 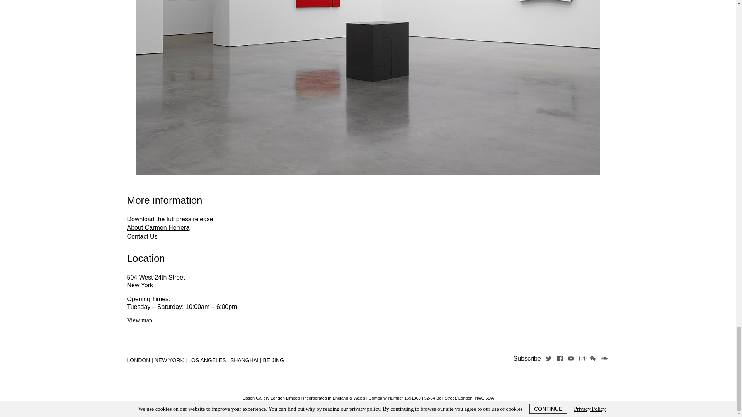 I want to click on MSA STATEMENT, so click(x=156, y=281).